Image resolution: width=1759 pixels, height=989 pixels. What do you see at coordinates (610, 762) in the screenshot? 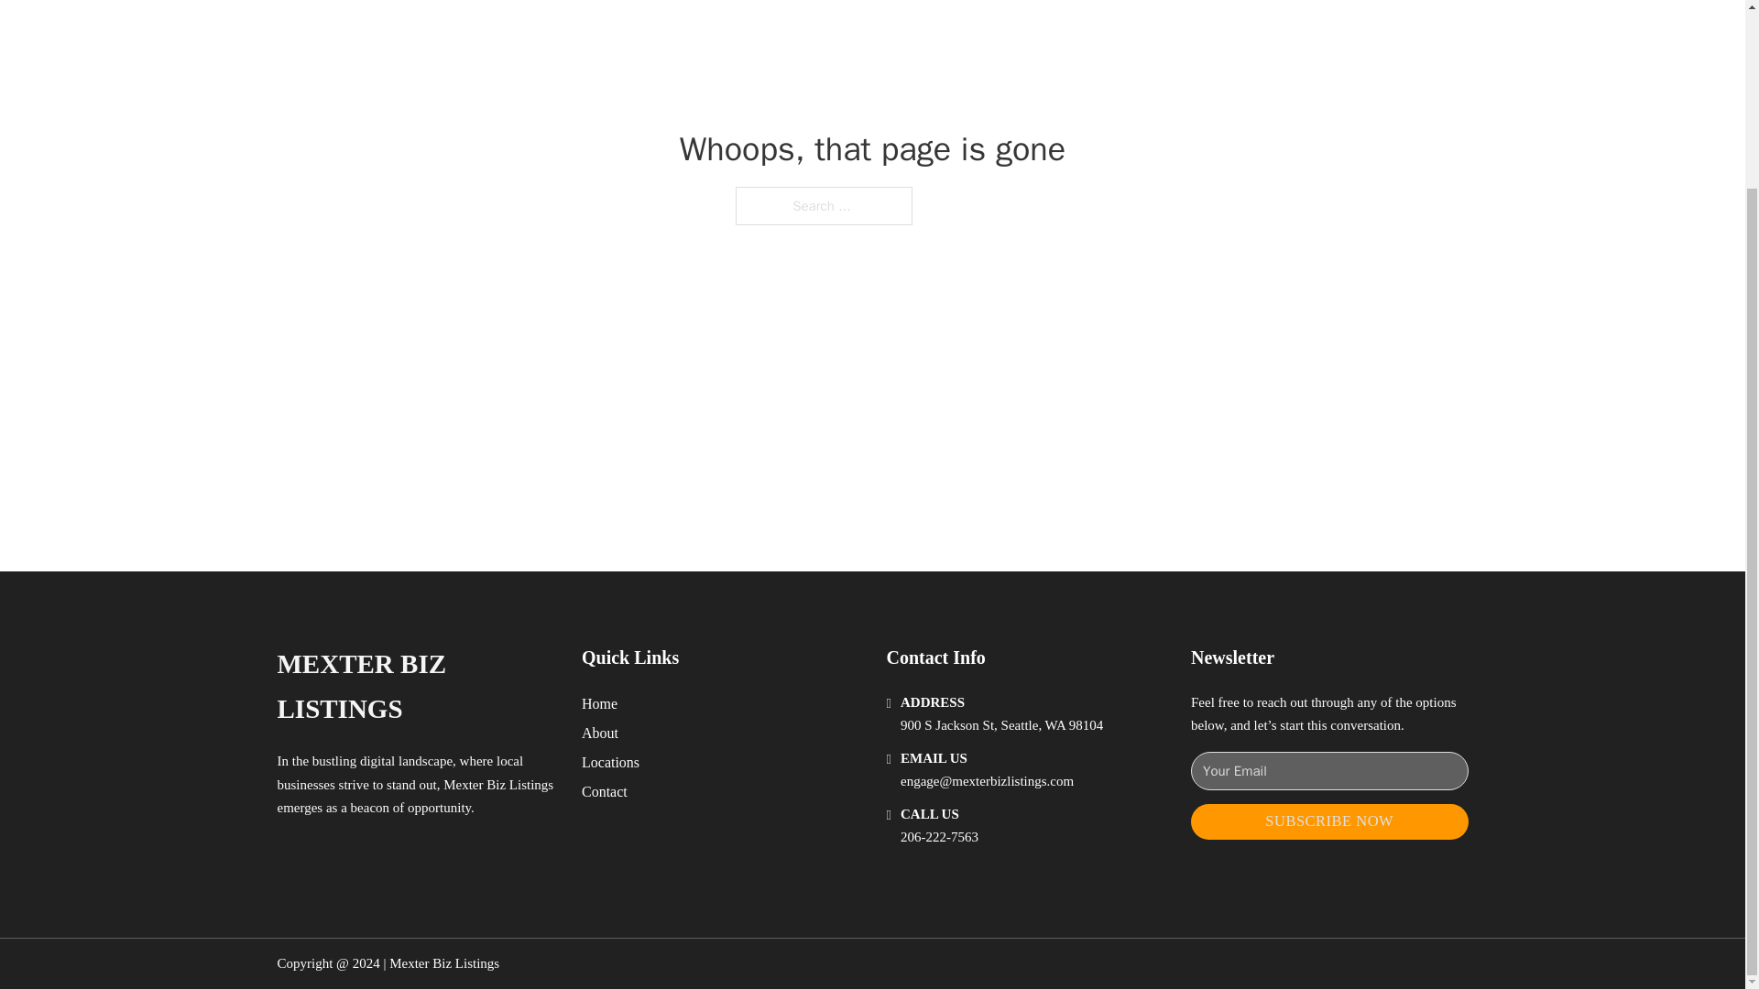
I see `Locations` at bounding box center [610, 762].